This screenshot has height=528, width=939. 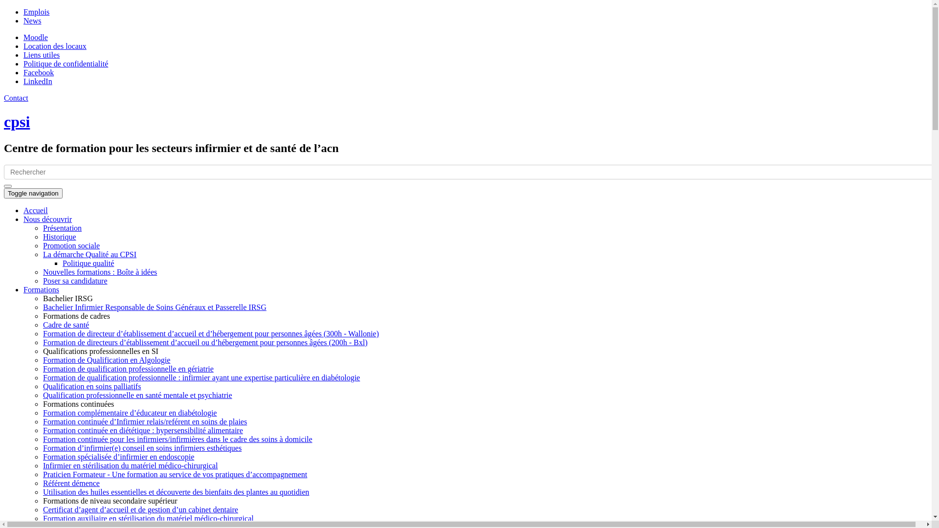 I want to click on Rechercher, so click(x=24, y=190).